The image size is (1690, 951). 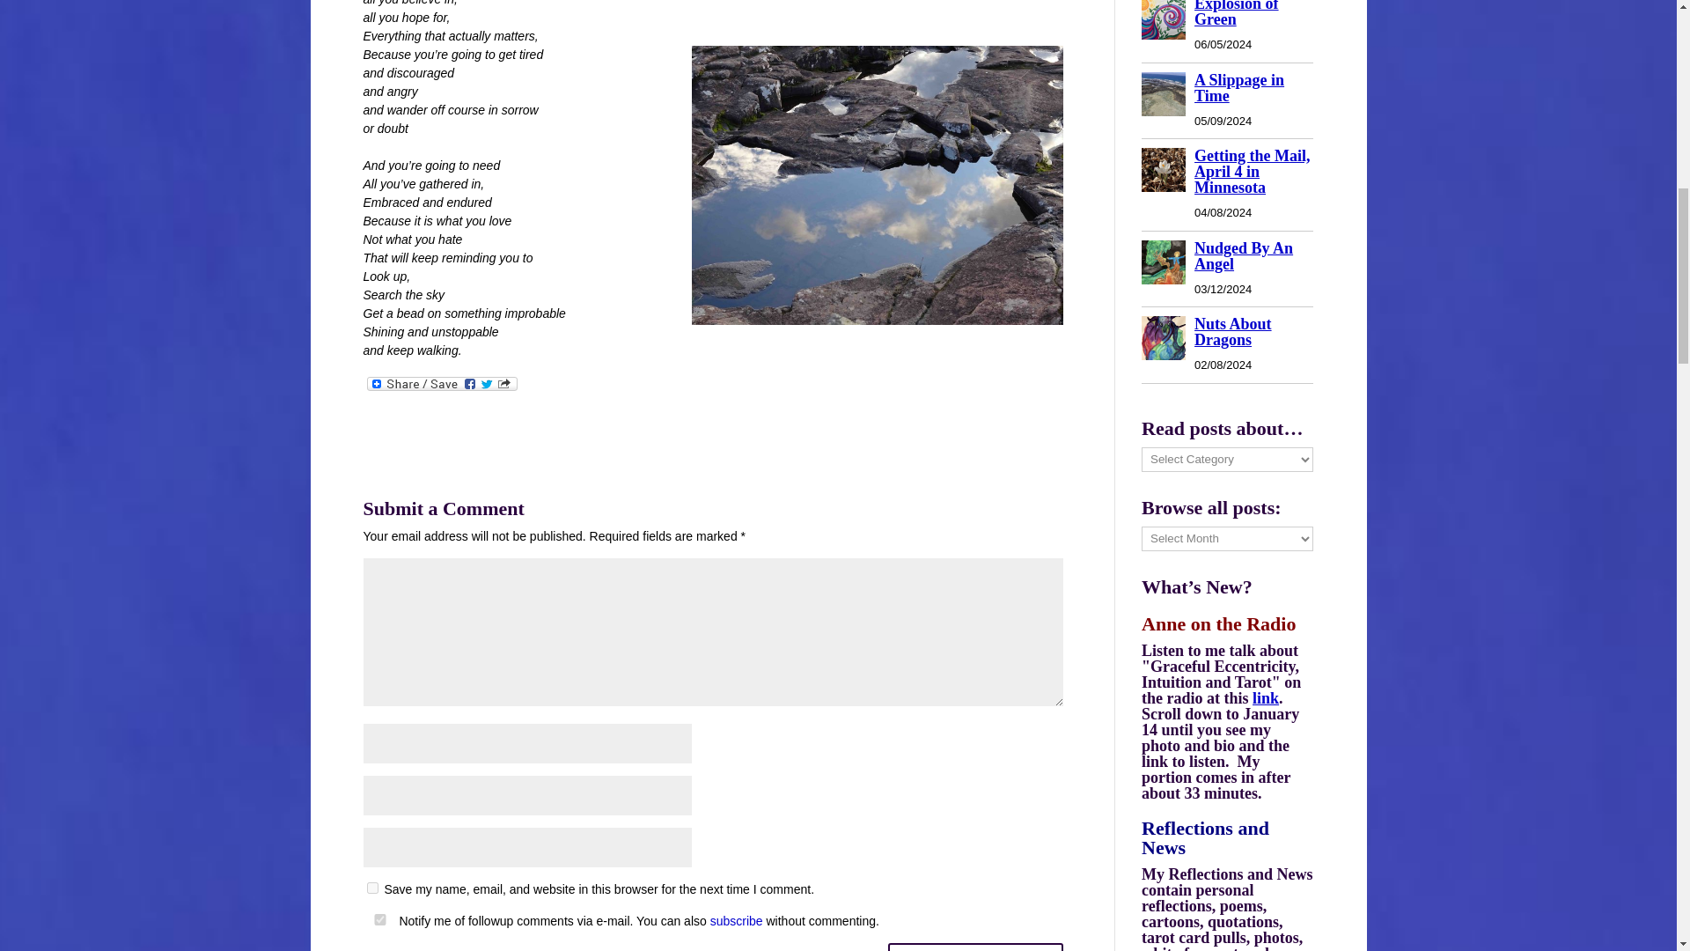 What do you see at coordinates (1164, 171) in the screenshot?
I see `Getting the Mail, April 4 in Minnesota` at bounding box center [1164, 171].